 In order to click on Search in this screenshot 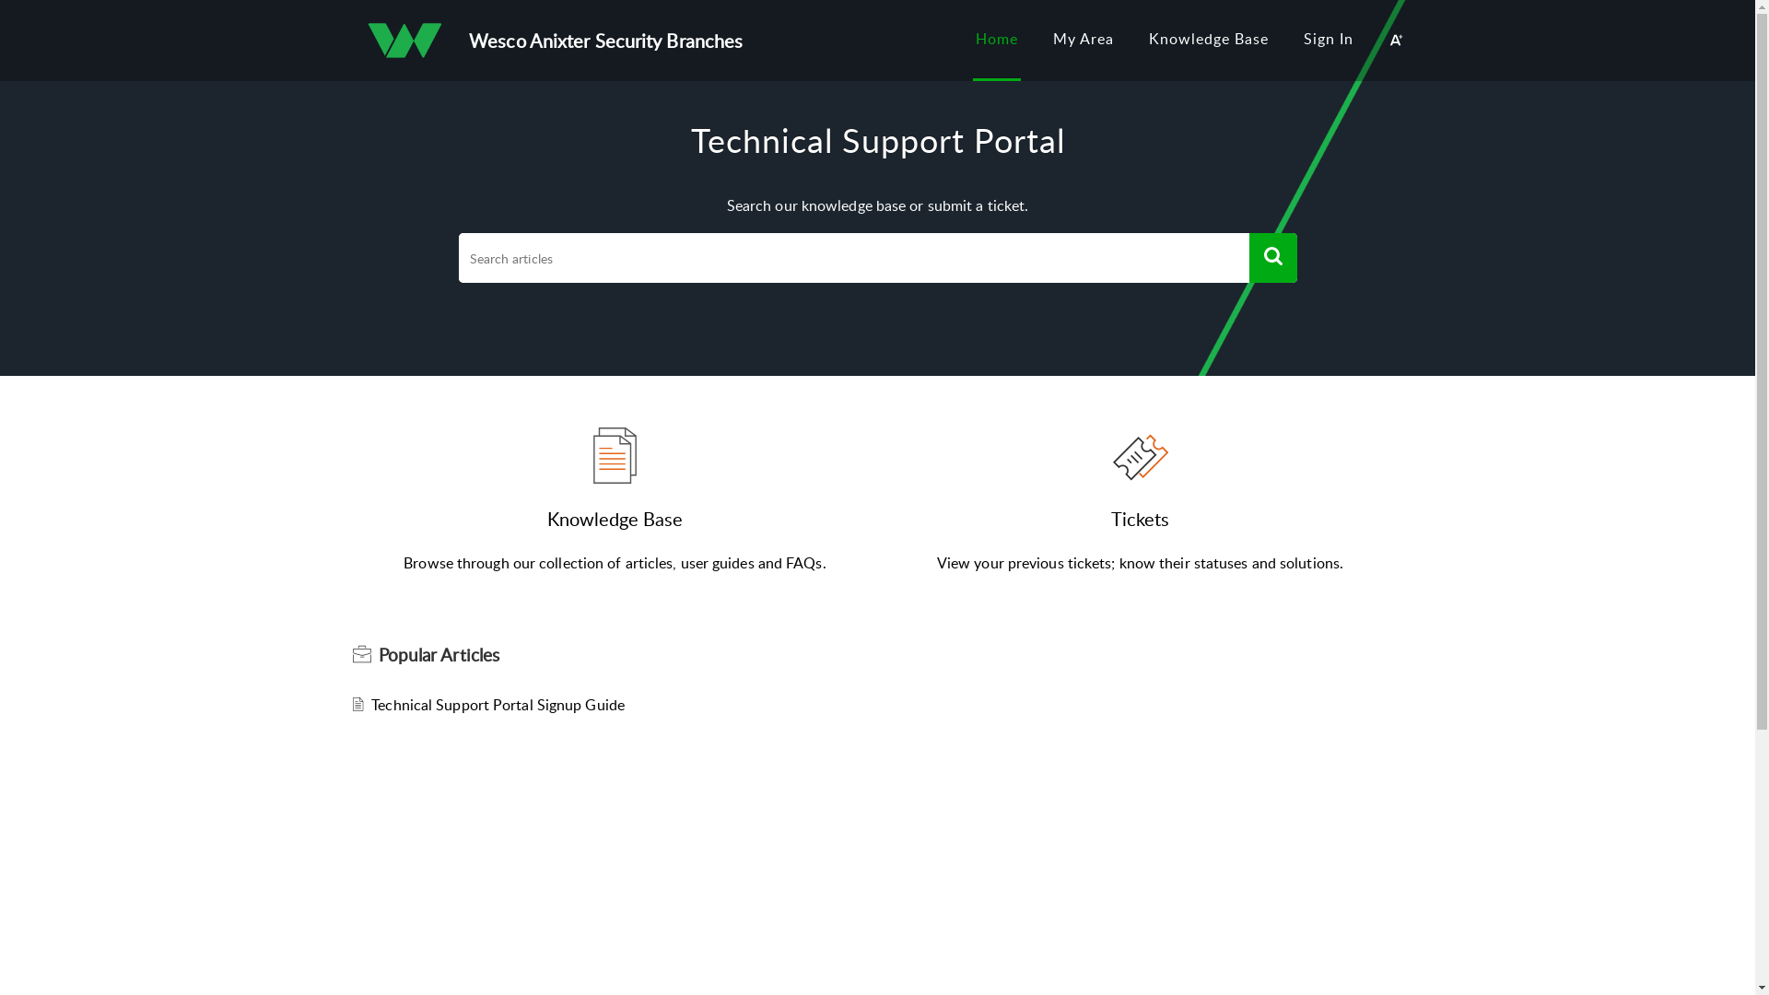, I will do `click(1273, 258)`.